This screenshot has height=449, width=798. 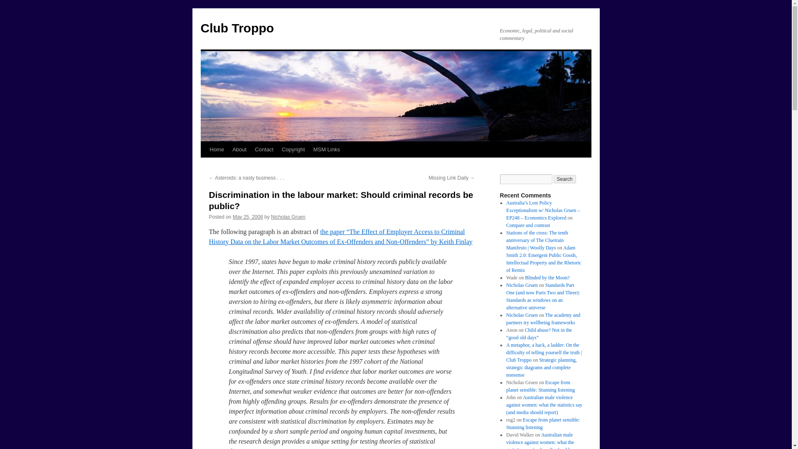 What do you see at coordinates (565, 179) in the screenshot?
I see `Search` at bounding box center [565, 179].